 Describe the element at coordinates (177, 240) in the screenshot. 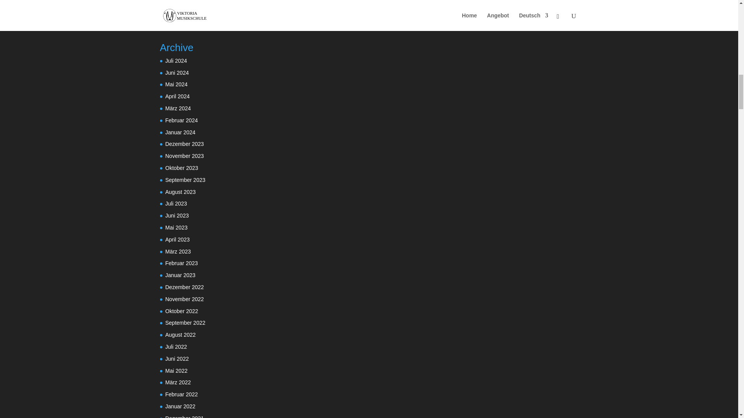

I see `April 2023` at that location.